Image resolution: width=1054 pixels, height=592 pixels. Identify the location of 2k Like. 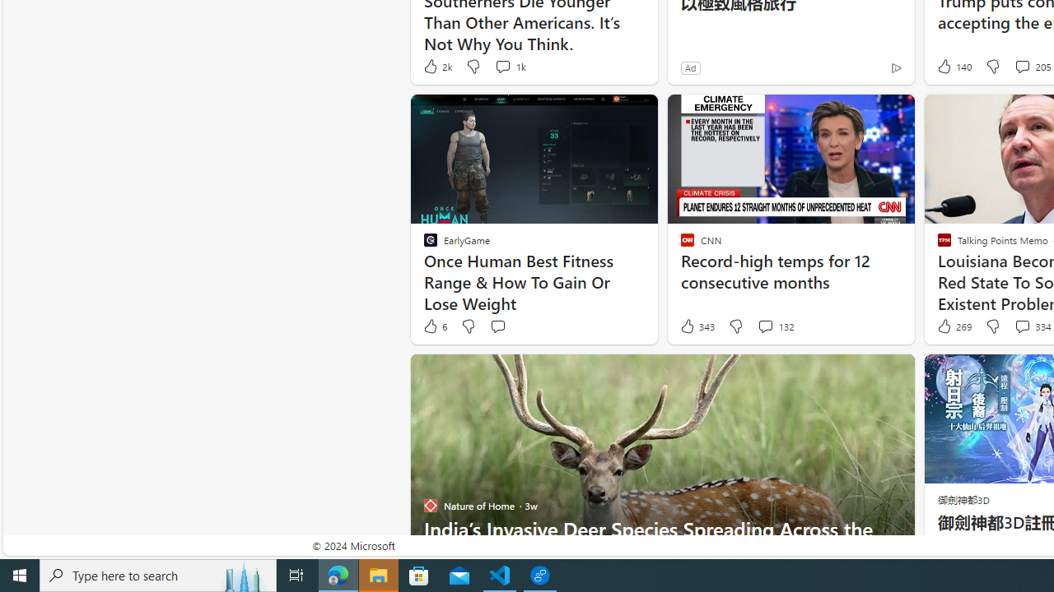
(436, 66).